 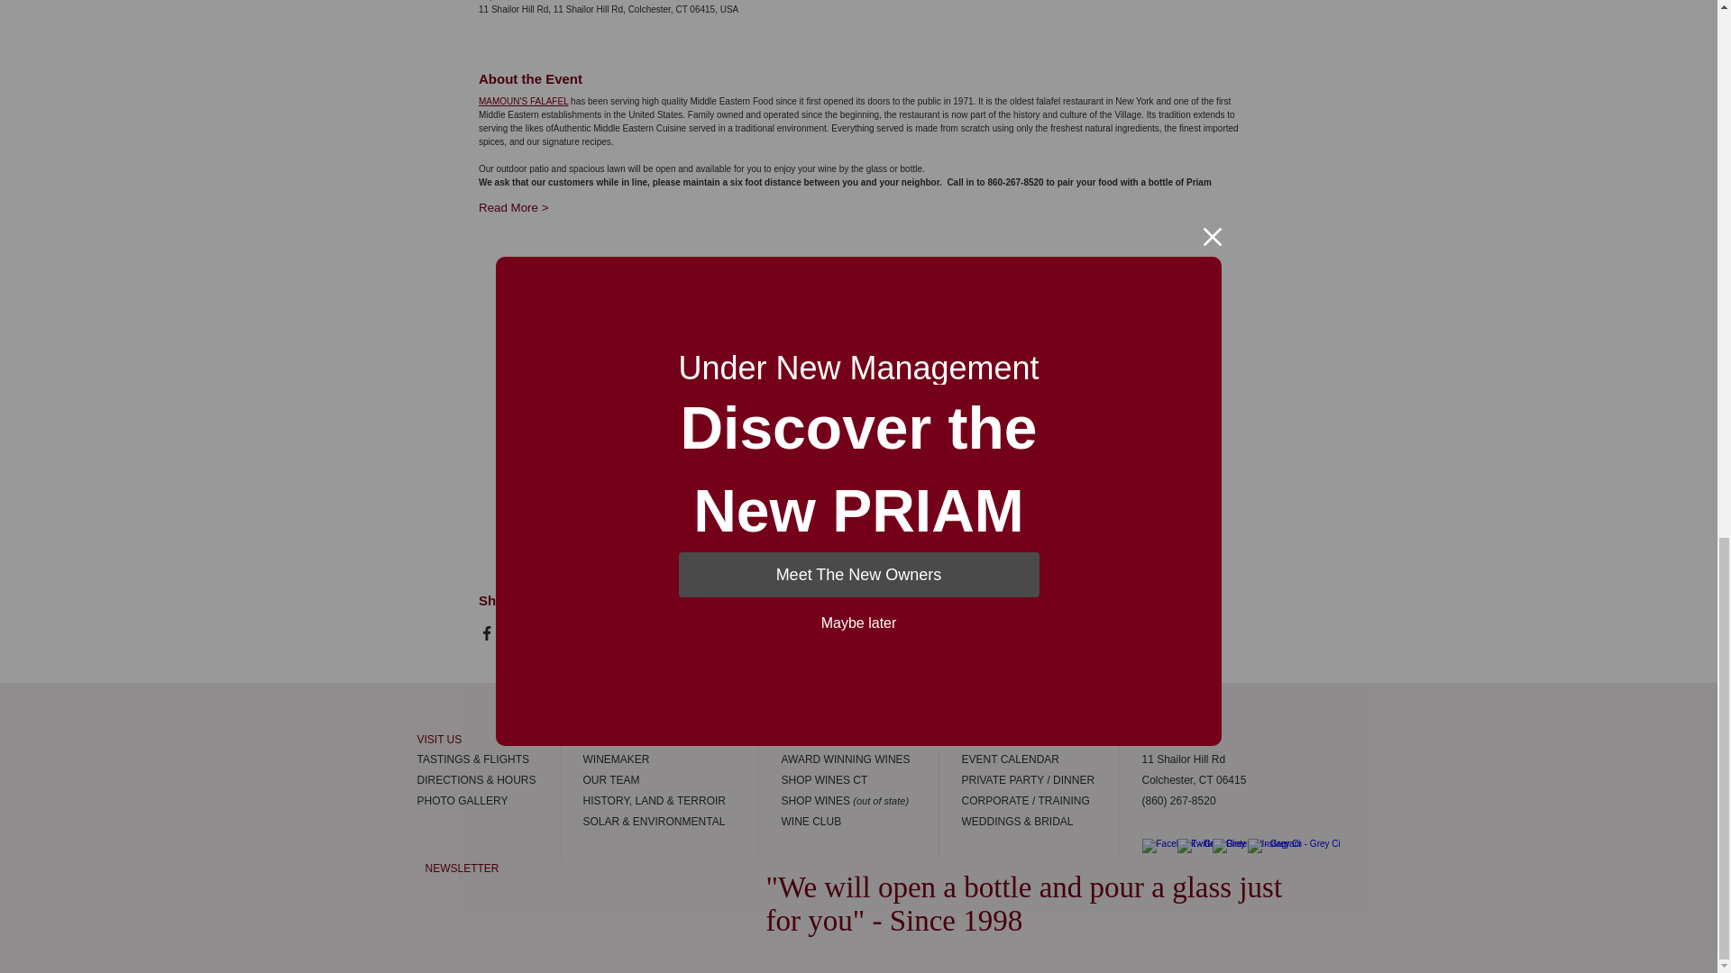 What do you see at coordinates (523, 101) in the screenshot?
I see `MAMOUN'S FALAFEL` at bounding box center [523, 101].